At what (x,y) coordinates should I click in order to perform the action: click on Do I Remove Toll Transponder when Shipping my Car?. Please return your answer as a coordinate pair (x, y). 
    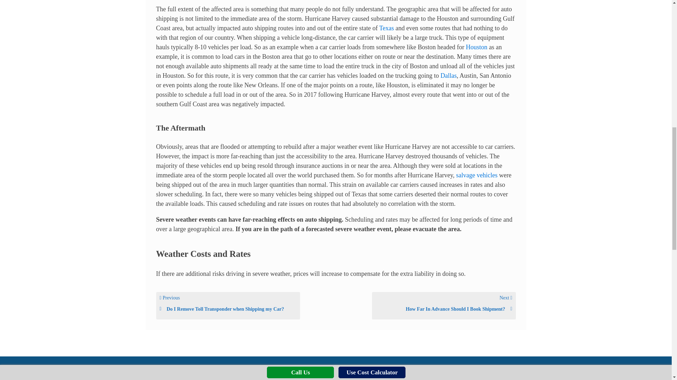
    Looking at the image, I should click on (228, 309).